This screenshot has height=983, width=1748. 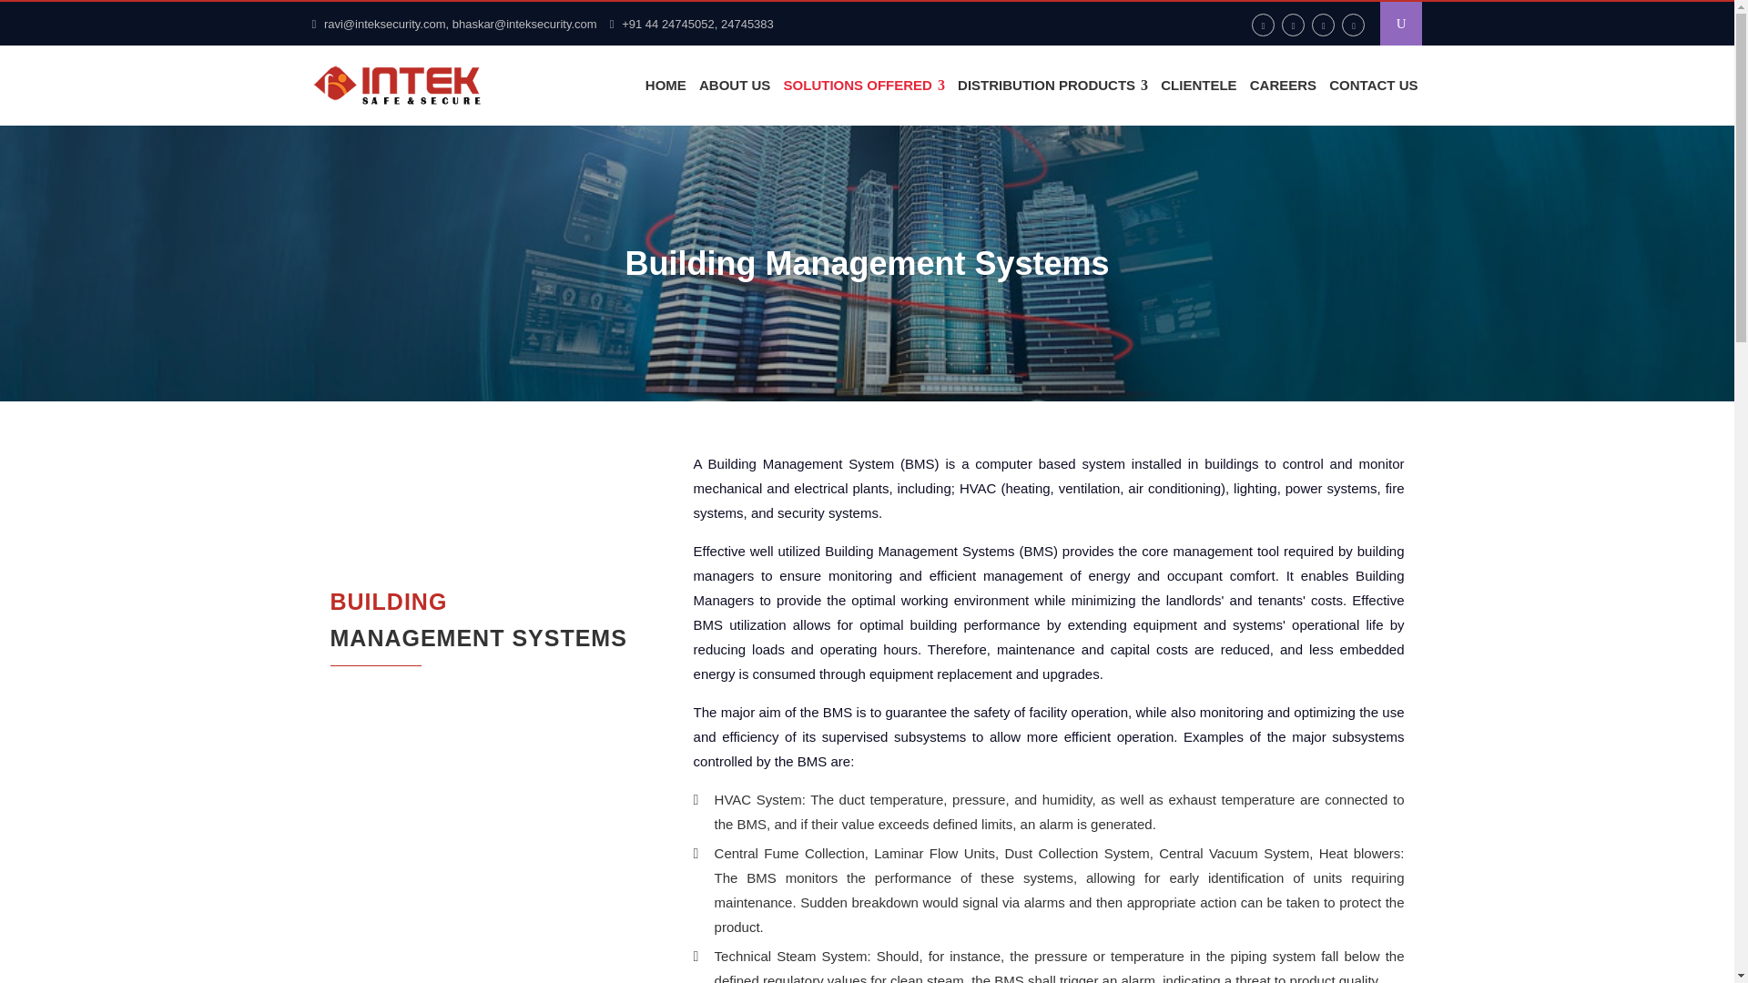 I want to click on facebook, so click(x=1262, y=25).